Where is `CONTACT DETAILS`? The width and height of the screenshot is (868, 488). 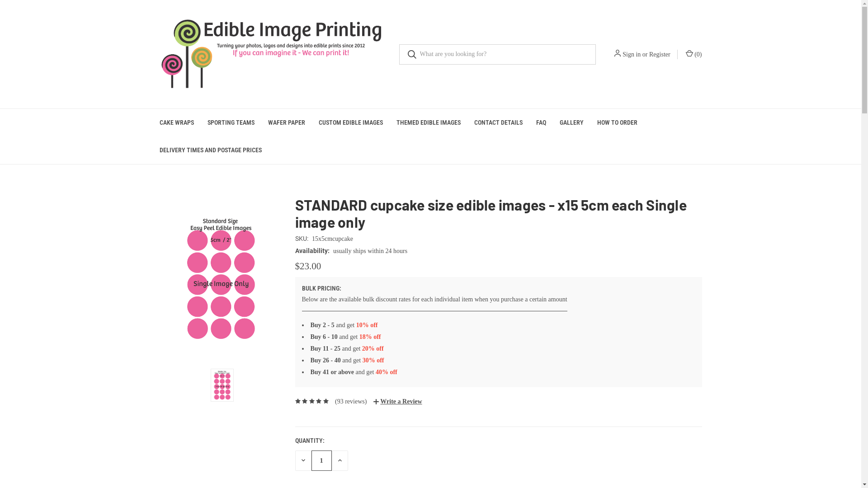
CONTACT DETAILS is located at coordinates (498, 123).